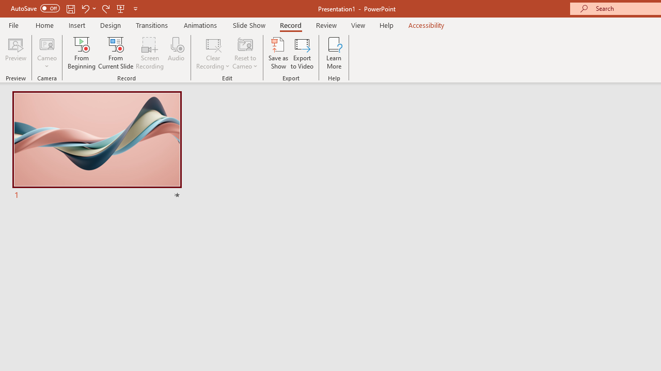 The height and width of the screenshot is (371, 661). I want to click on Screen Recording, so click(150, 53).